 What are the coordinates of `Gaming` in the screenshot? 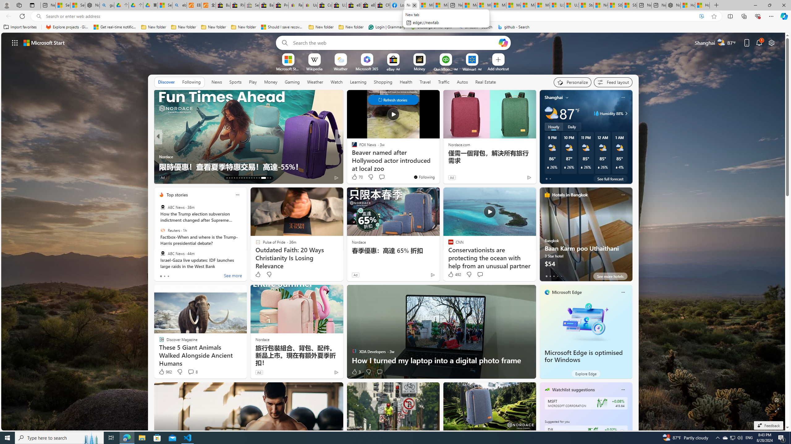 It's located at (292, 82).